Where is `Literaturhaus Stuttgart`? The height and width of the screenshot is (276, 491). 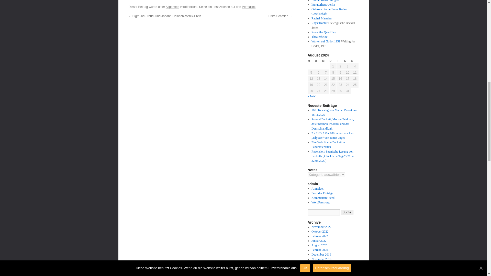 Literaturhaus Stuttgart is located at coordinates (325, 1).